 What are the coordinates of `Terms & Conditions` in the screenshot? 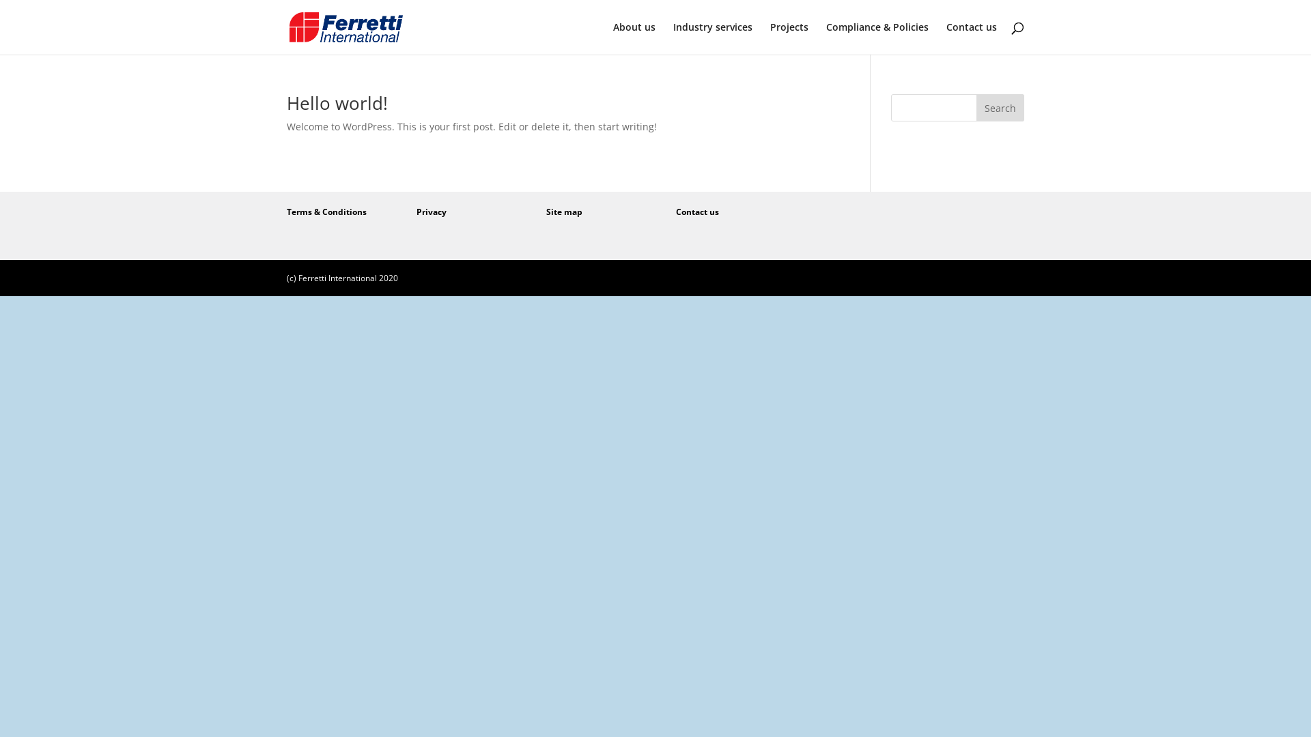 It's located at (326, 212).